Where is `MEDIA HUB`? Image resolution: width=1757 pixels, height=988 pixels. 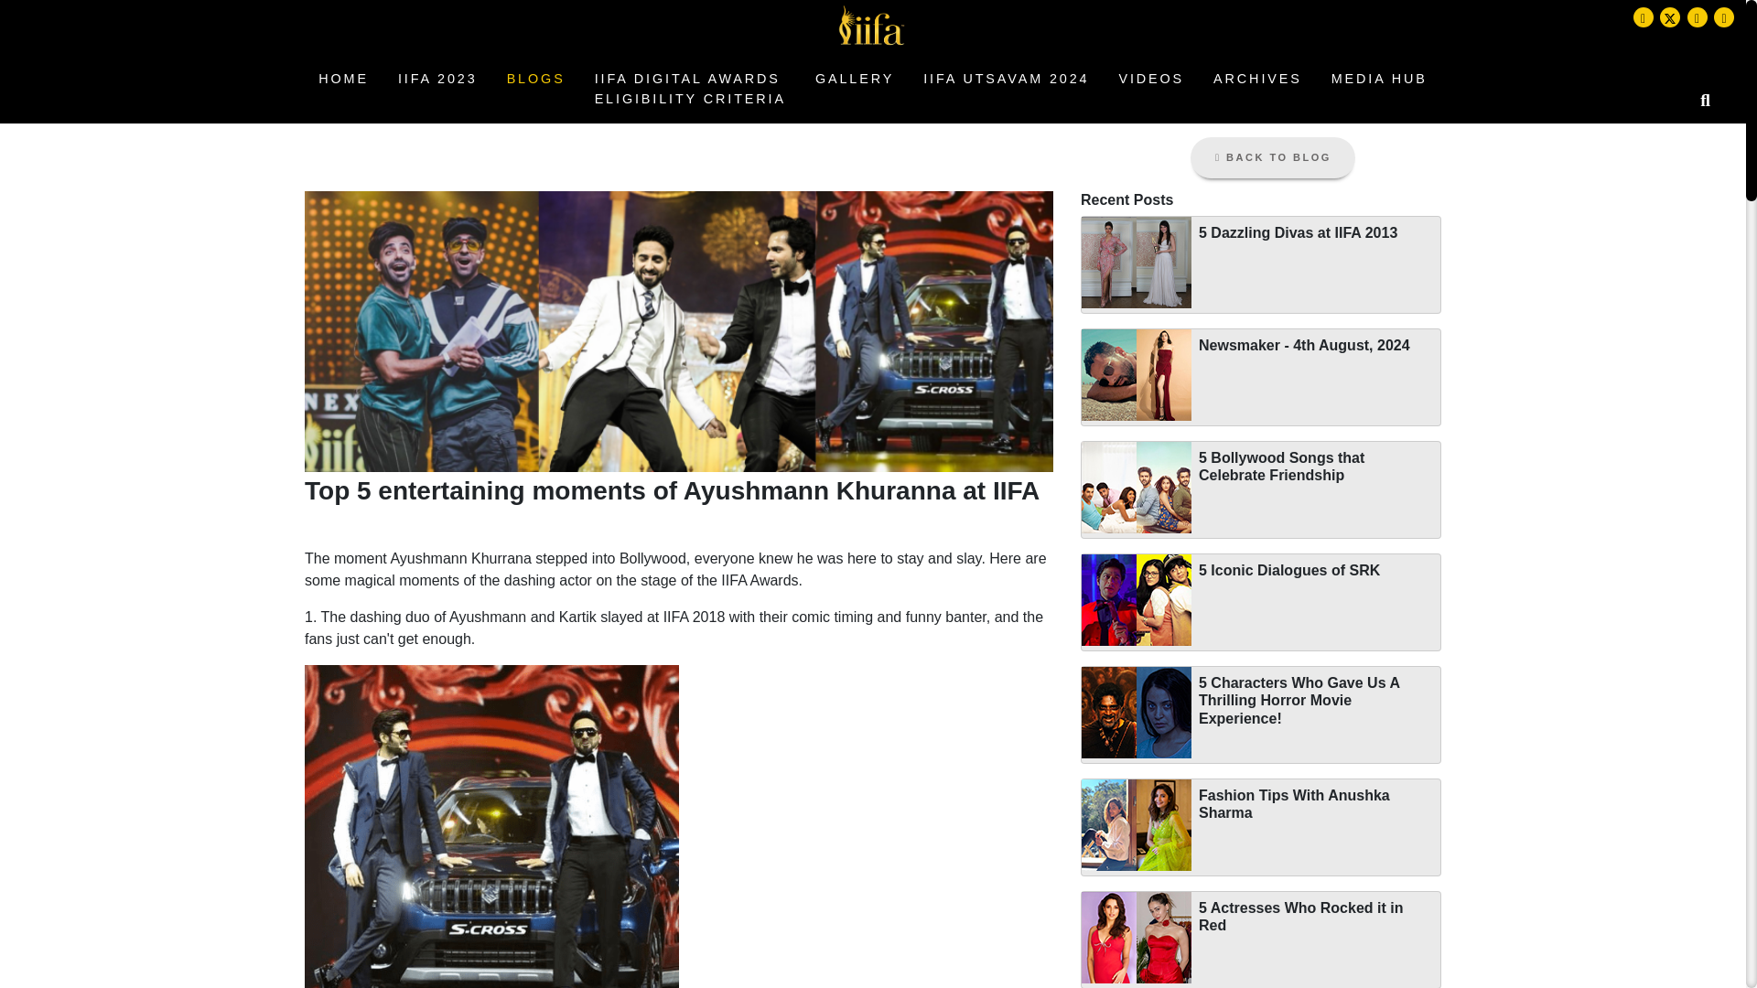
MEDIA HUB is located at coordinates (690, 90).